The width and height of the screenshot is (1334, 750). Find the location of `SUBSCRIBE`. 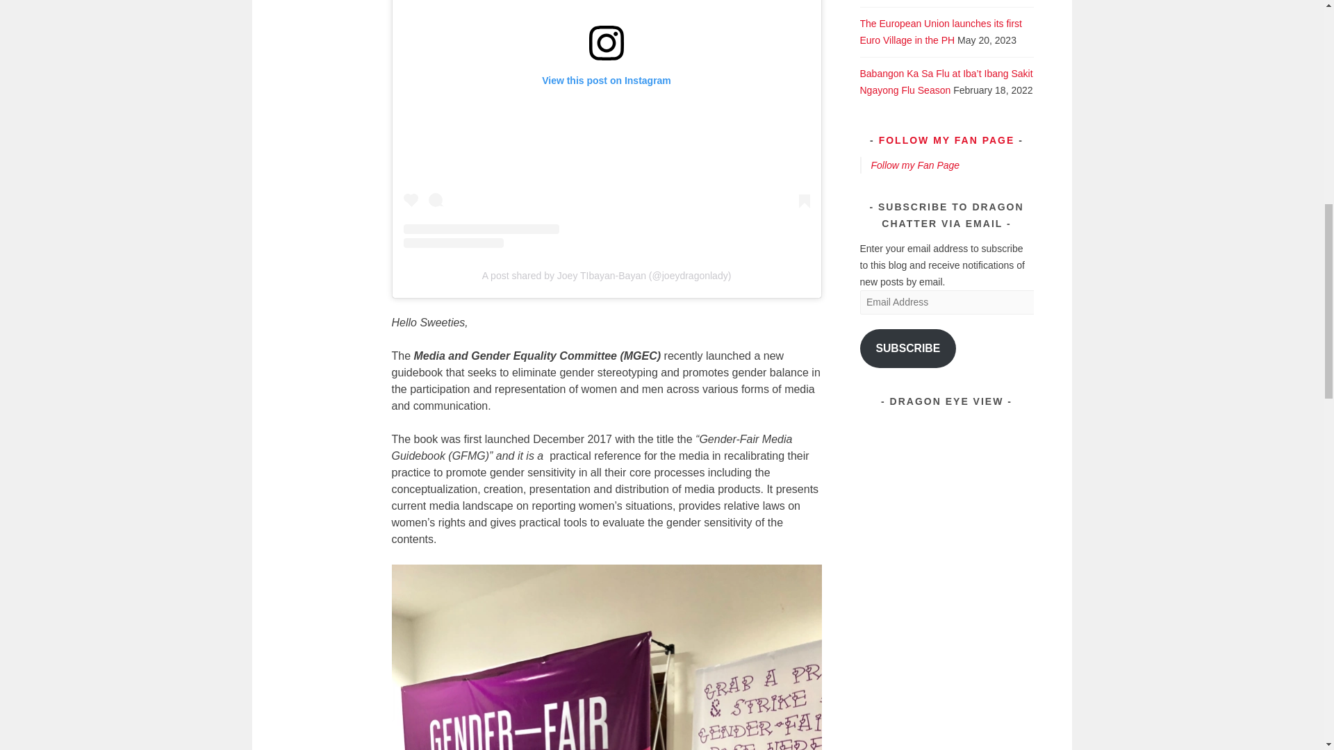

SUBSCRIBE is located at coordinates (908, 349).